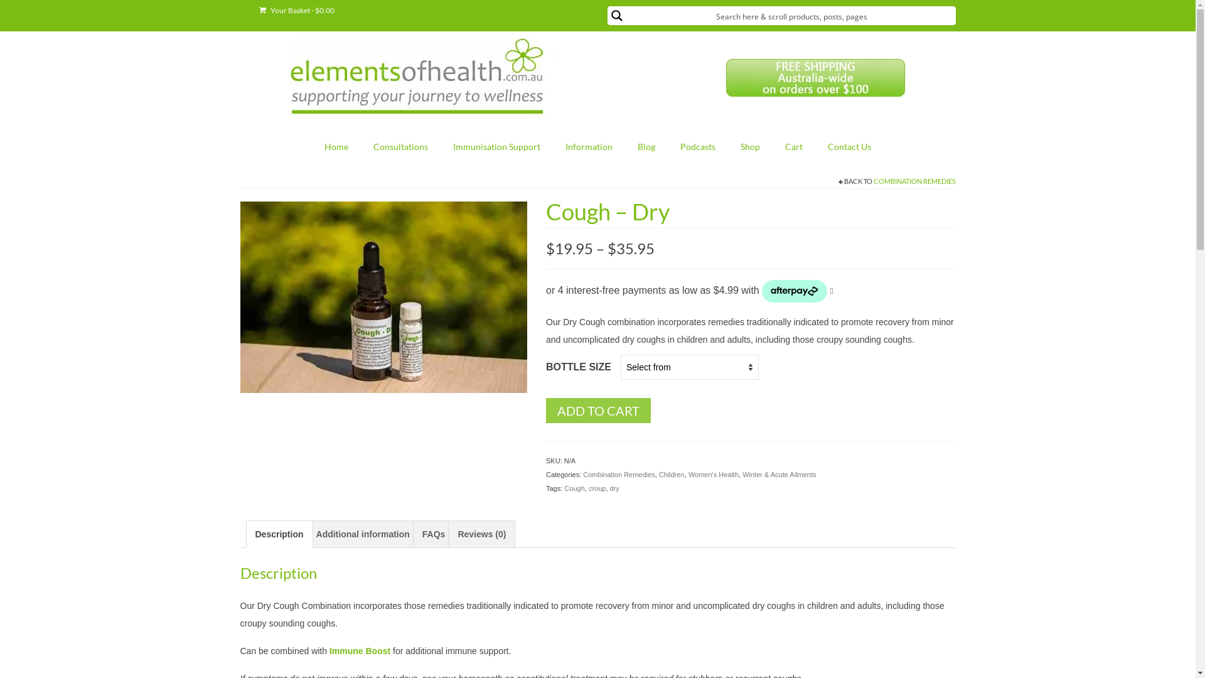 The height and width of the screenshot is (678, 1205). What do you see at coordinates (279, 534) in the screenshot?
I see `Description` at bounding box center [279, 534].